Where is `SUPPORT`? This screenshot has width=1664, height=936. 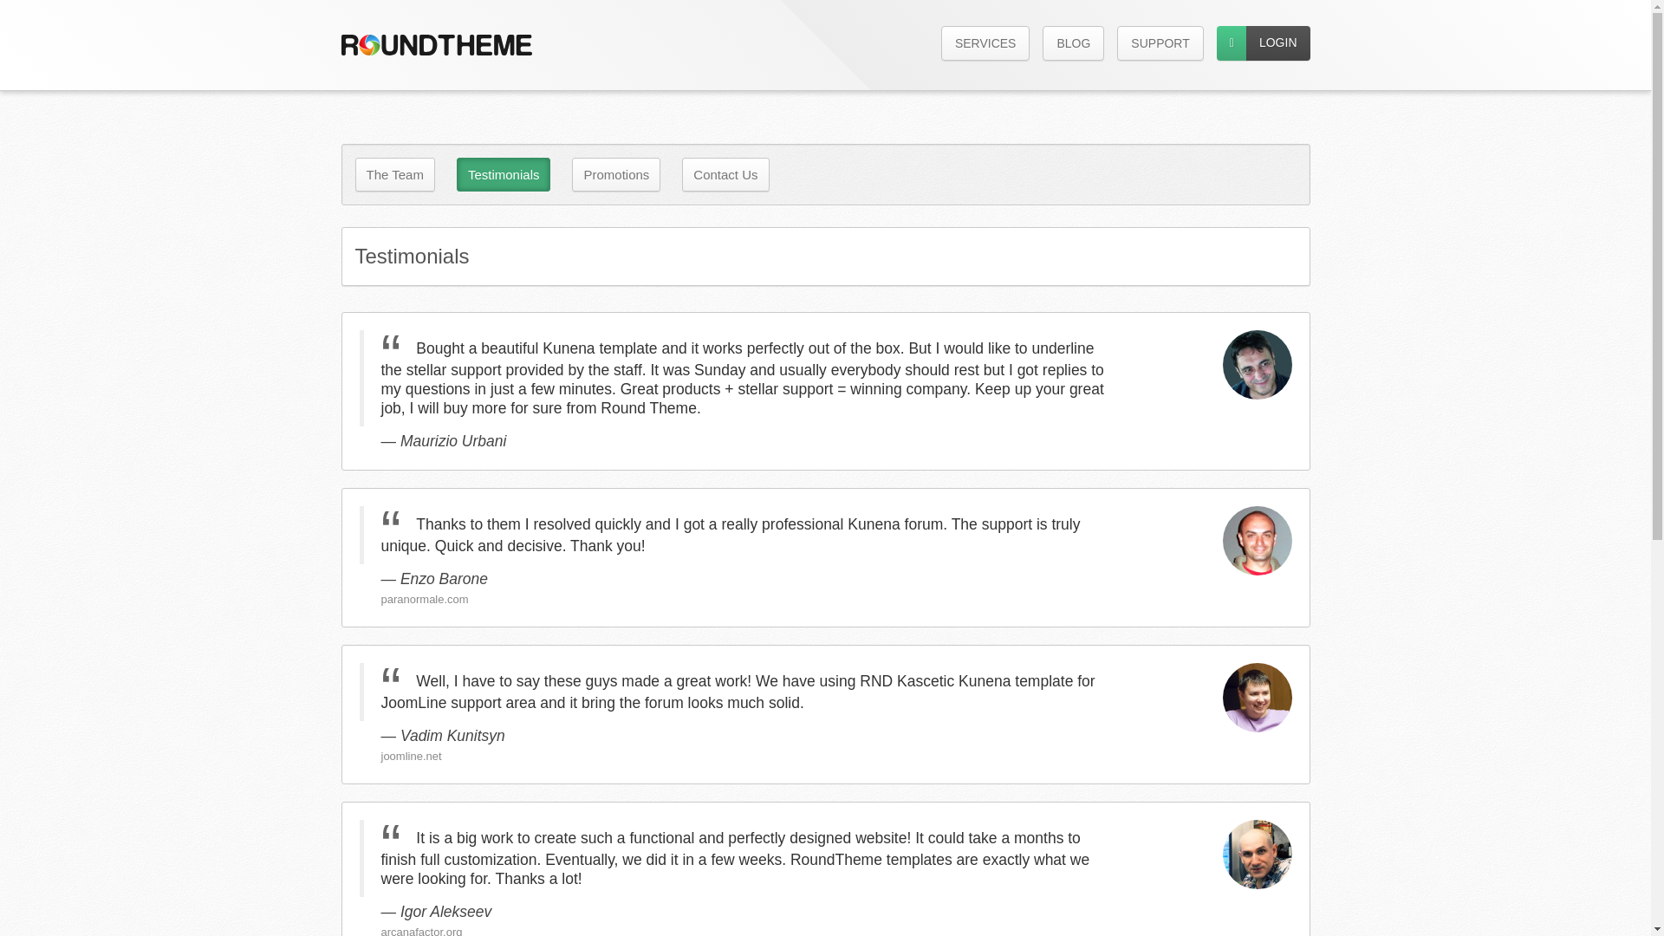 SUPPORT is located at coordinates (1160, 43).